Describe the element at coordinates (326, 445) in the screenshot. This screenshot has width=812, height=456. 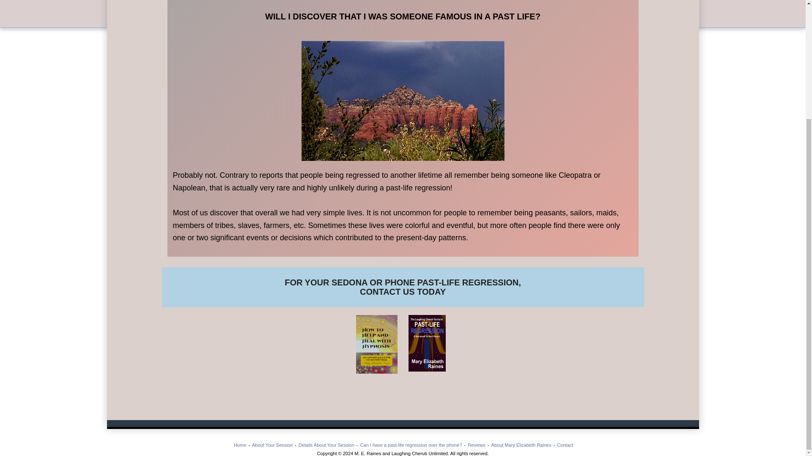
I see `Details About Your Session` at that location.